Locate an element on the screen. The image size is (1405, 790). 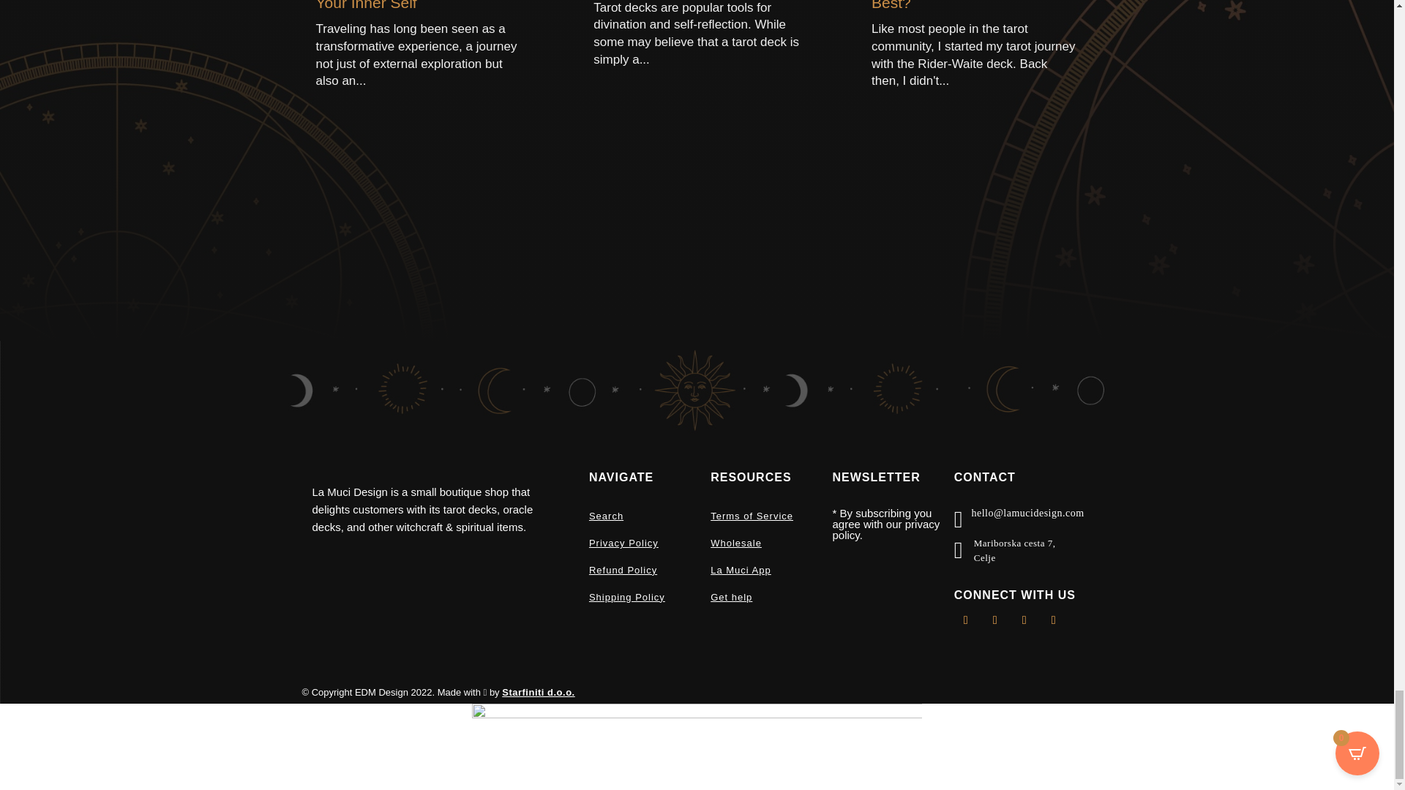
Follow on Instagram is located at coordinates (1054, 620).